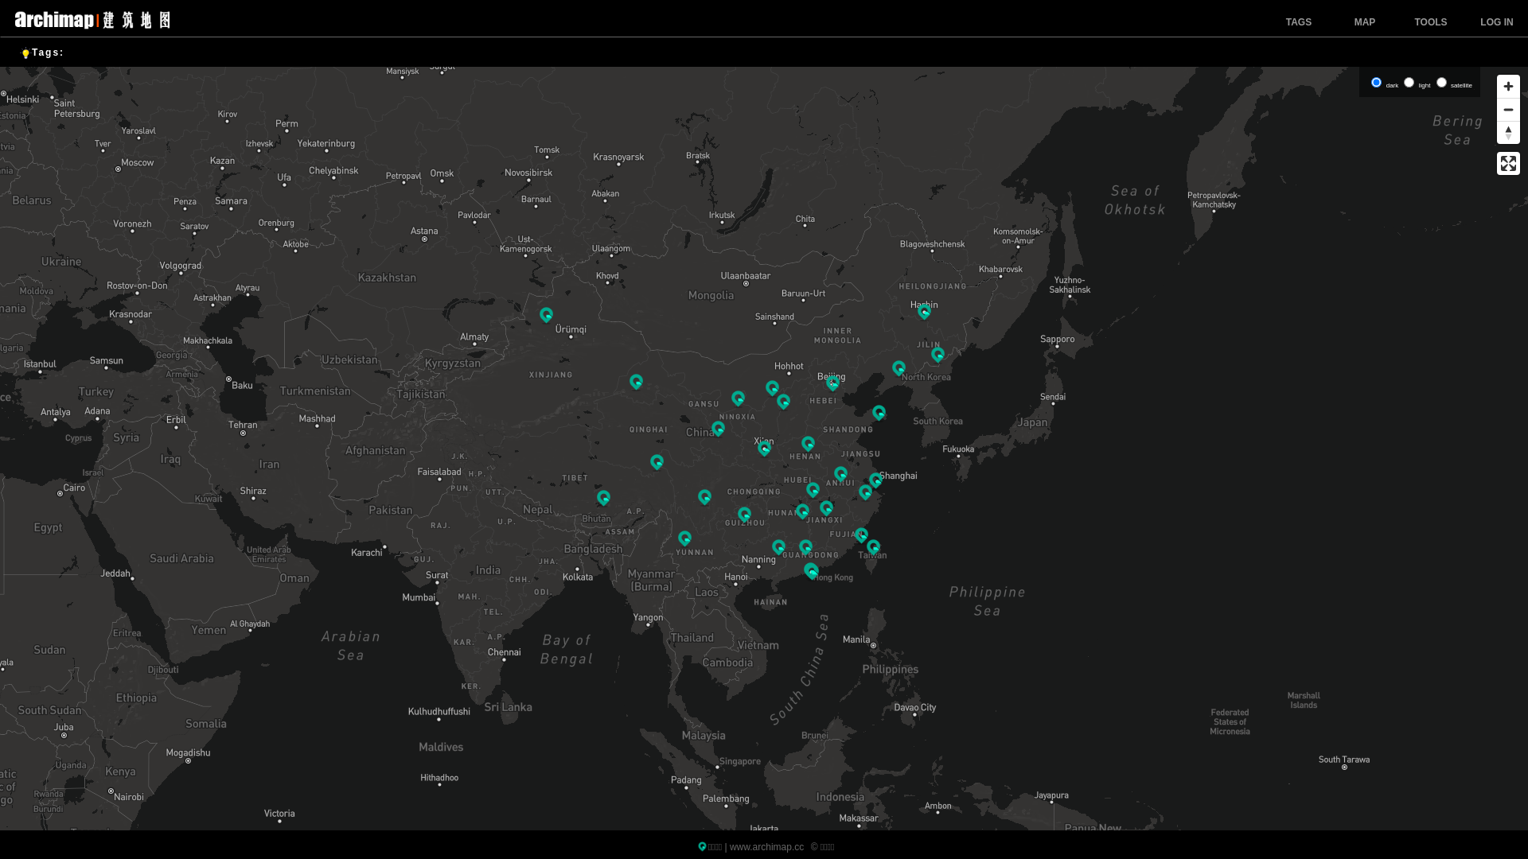 Image resolution: width=1528 pixels, height=859 pixels. Describe the element at coordinates (1497, 22) in the screenshot. I see `LOG IN` at that location.